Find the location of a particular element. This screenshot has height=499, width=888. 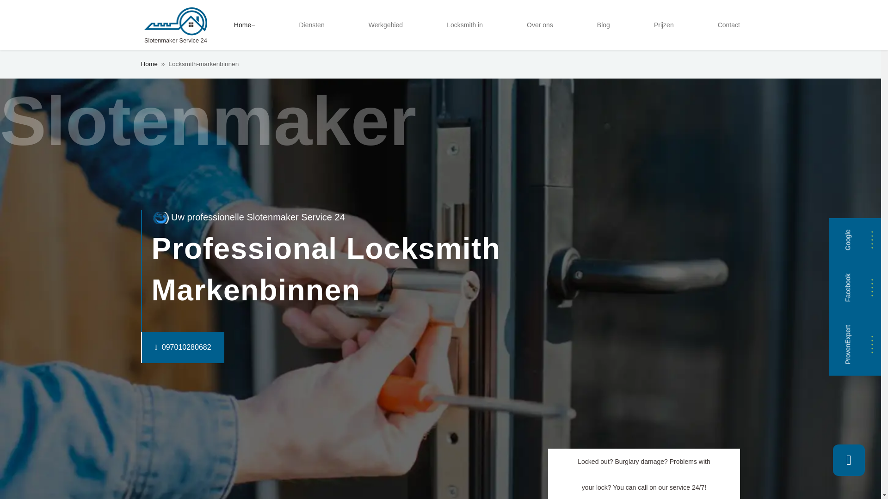

Over ons is located at coordinates (539, 25).